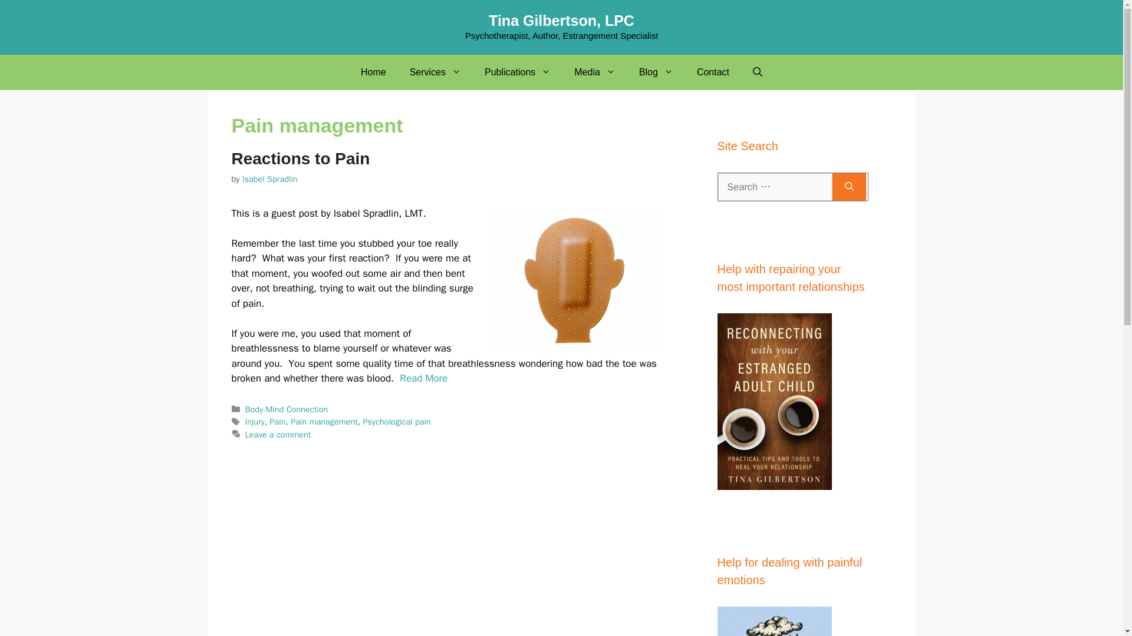 The image size is (1132, 636). What do you see at coordinates (269, 179) in the screenshot?
I see `View all posts by Isabel Spradlin` at bounding box center [269, 179].